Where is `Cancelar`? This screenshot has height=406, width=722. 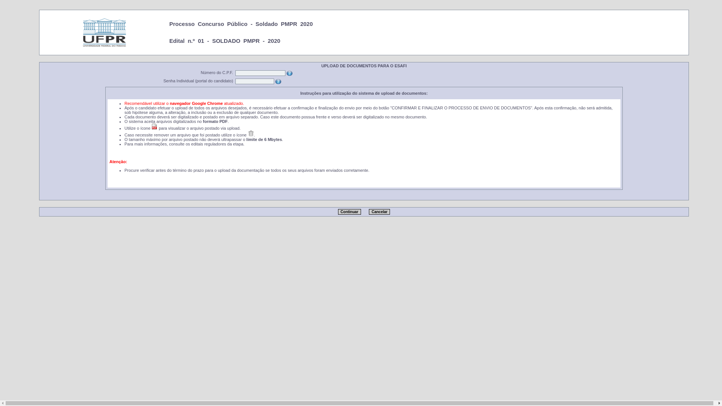
Cancelar is located at coordinates (379, 212).